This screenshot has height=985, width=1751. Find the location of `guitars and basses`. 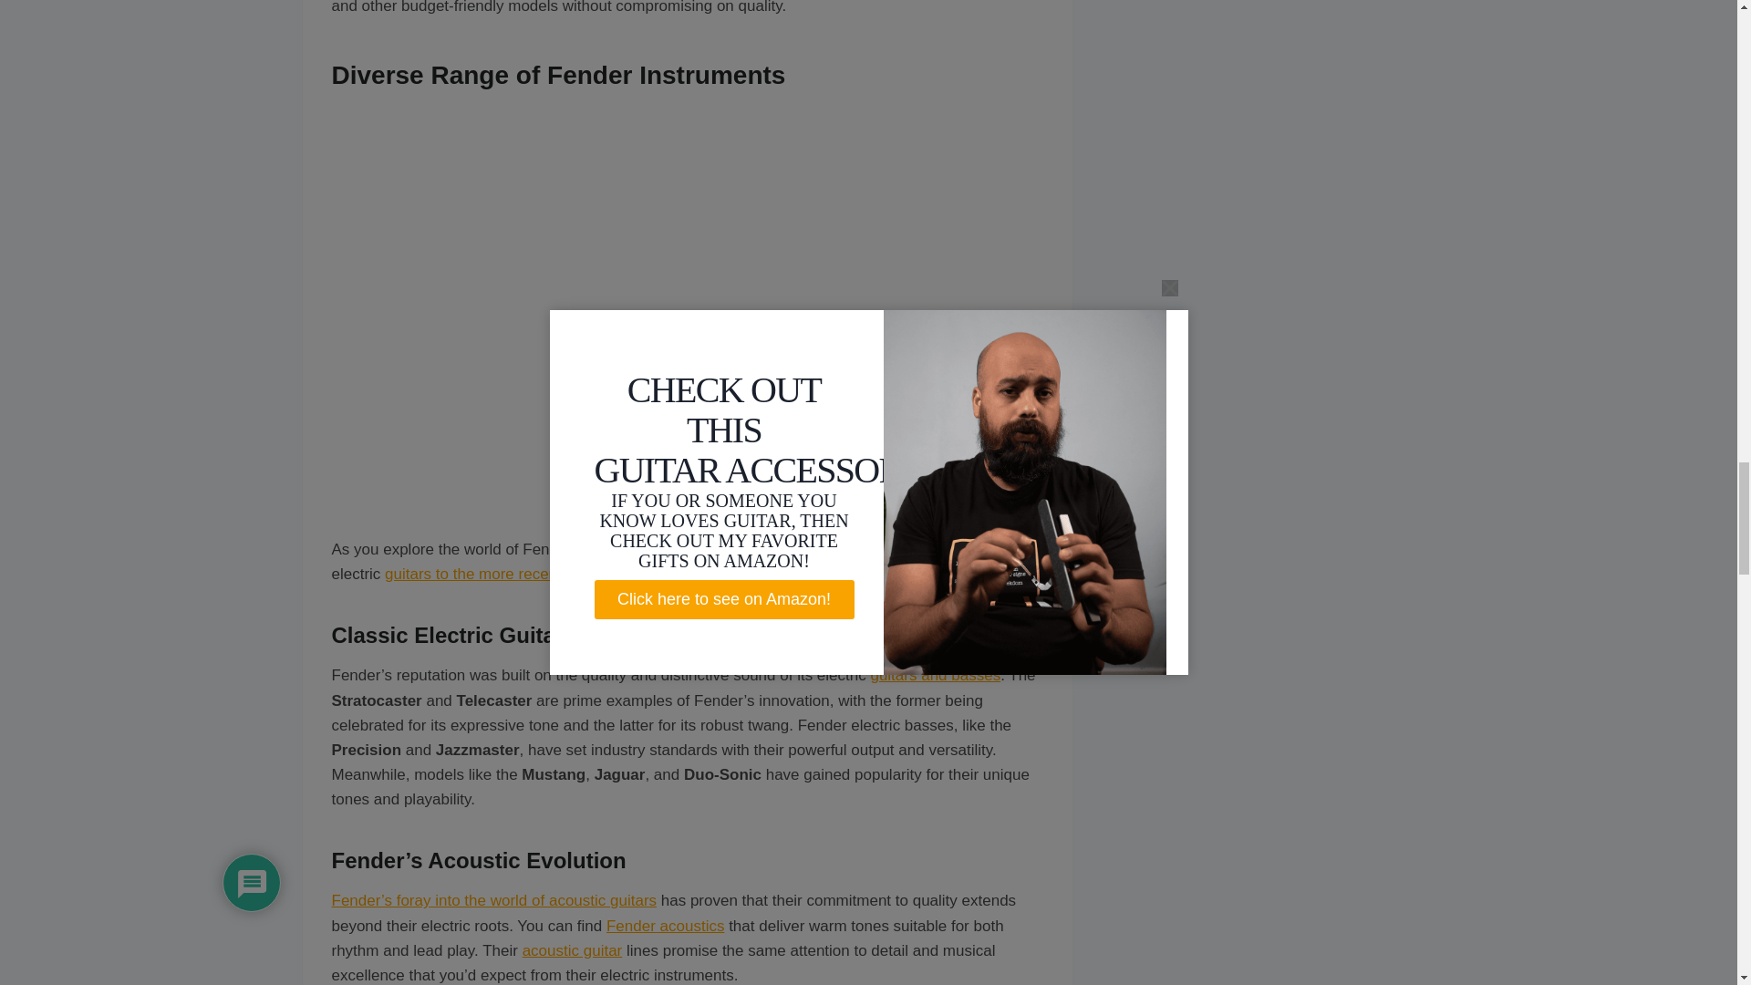

guitars and basses is located at coordinates (935, 675).